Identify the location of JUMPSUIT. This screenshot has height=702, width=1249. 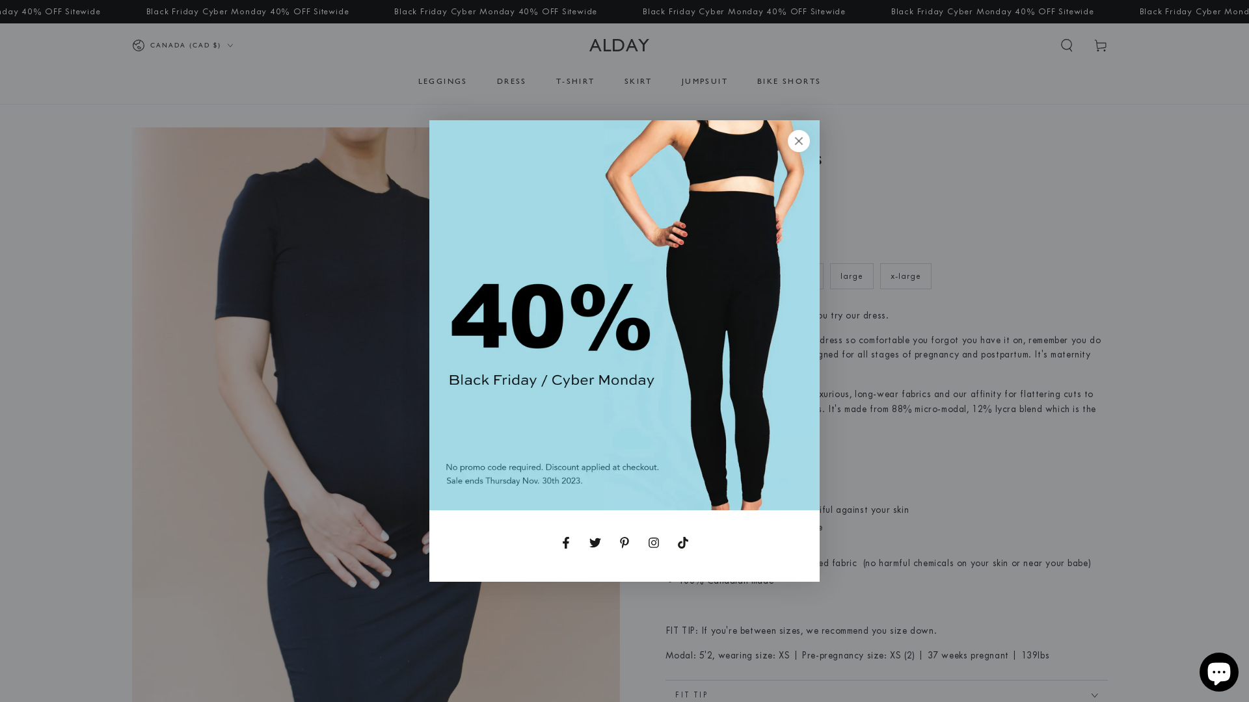
(705, 81).